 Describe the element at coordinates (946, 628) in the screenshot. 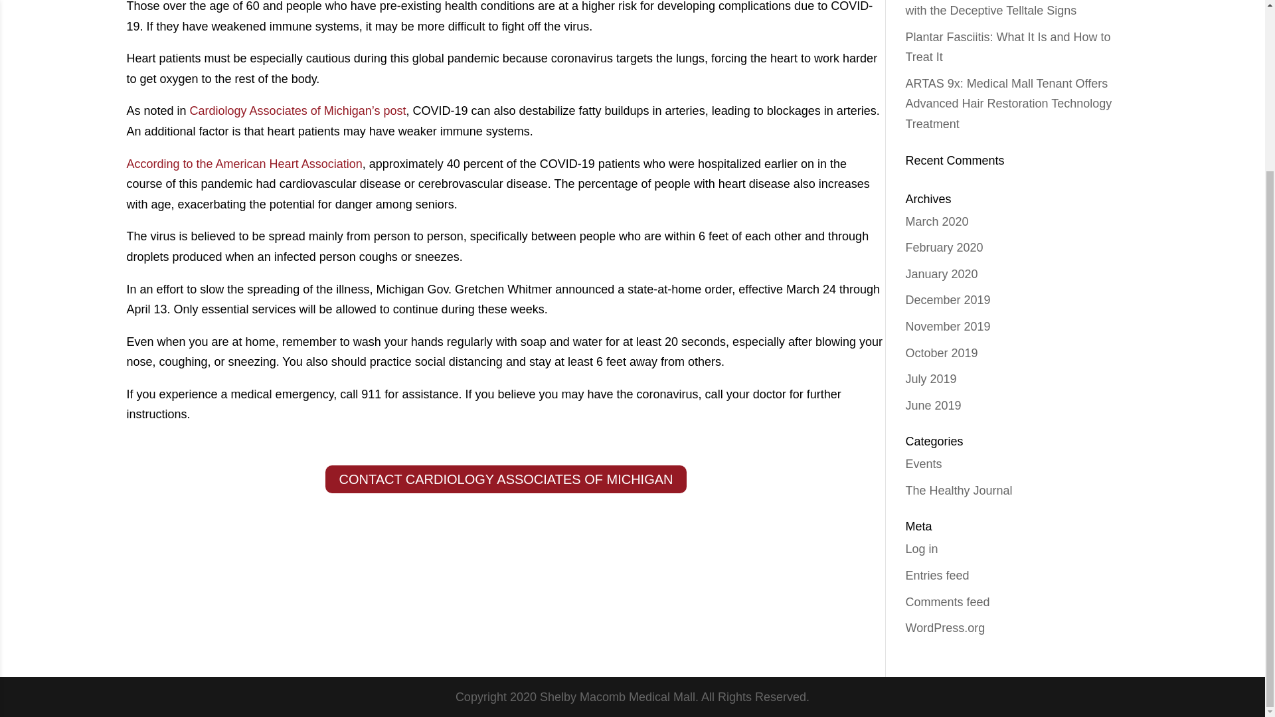

I see `WordPress.org` at that location.